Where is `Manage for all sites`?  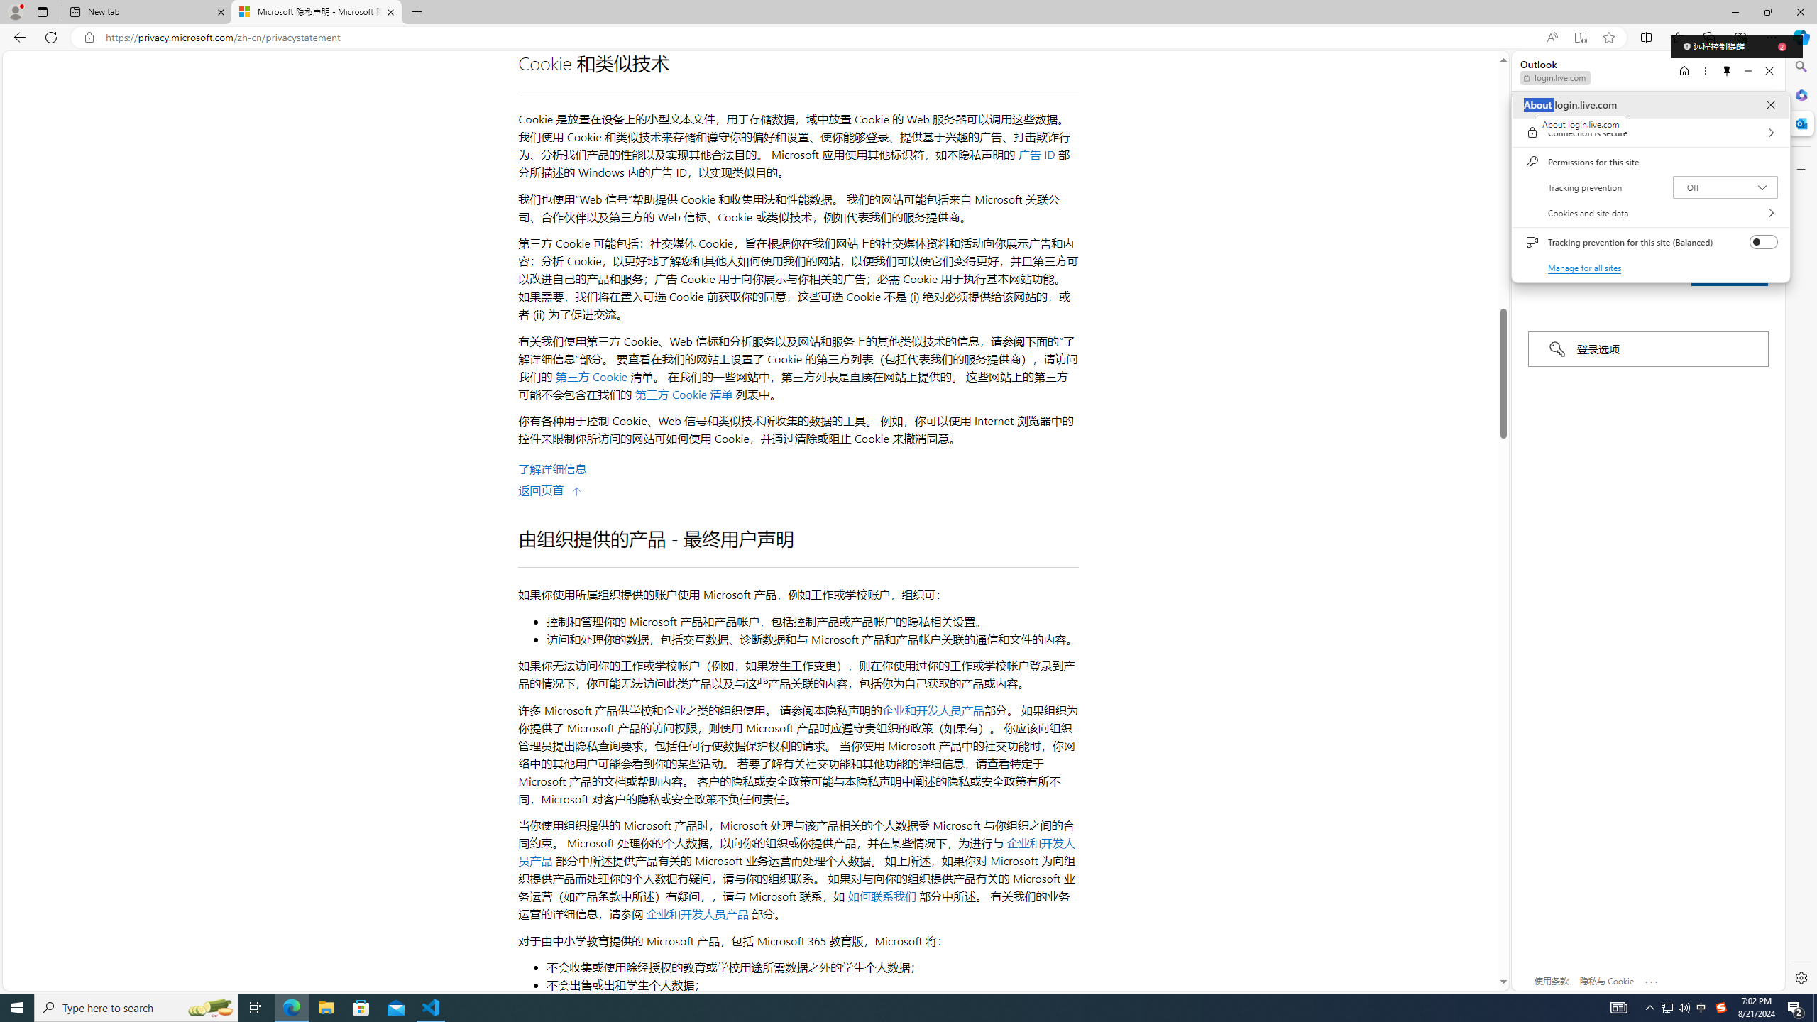
Manage for all sites is located at coordinates (1586, 267).